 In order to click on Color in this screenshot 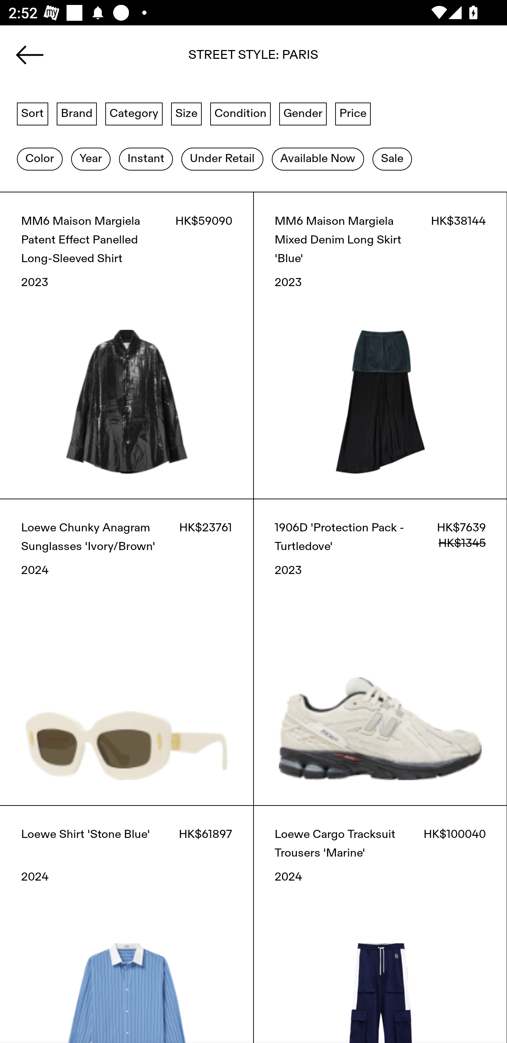, I will do `click(39, 159)`.